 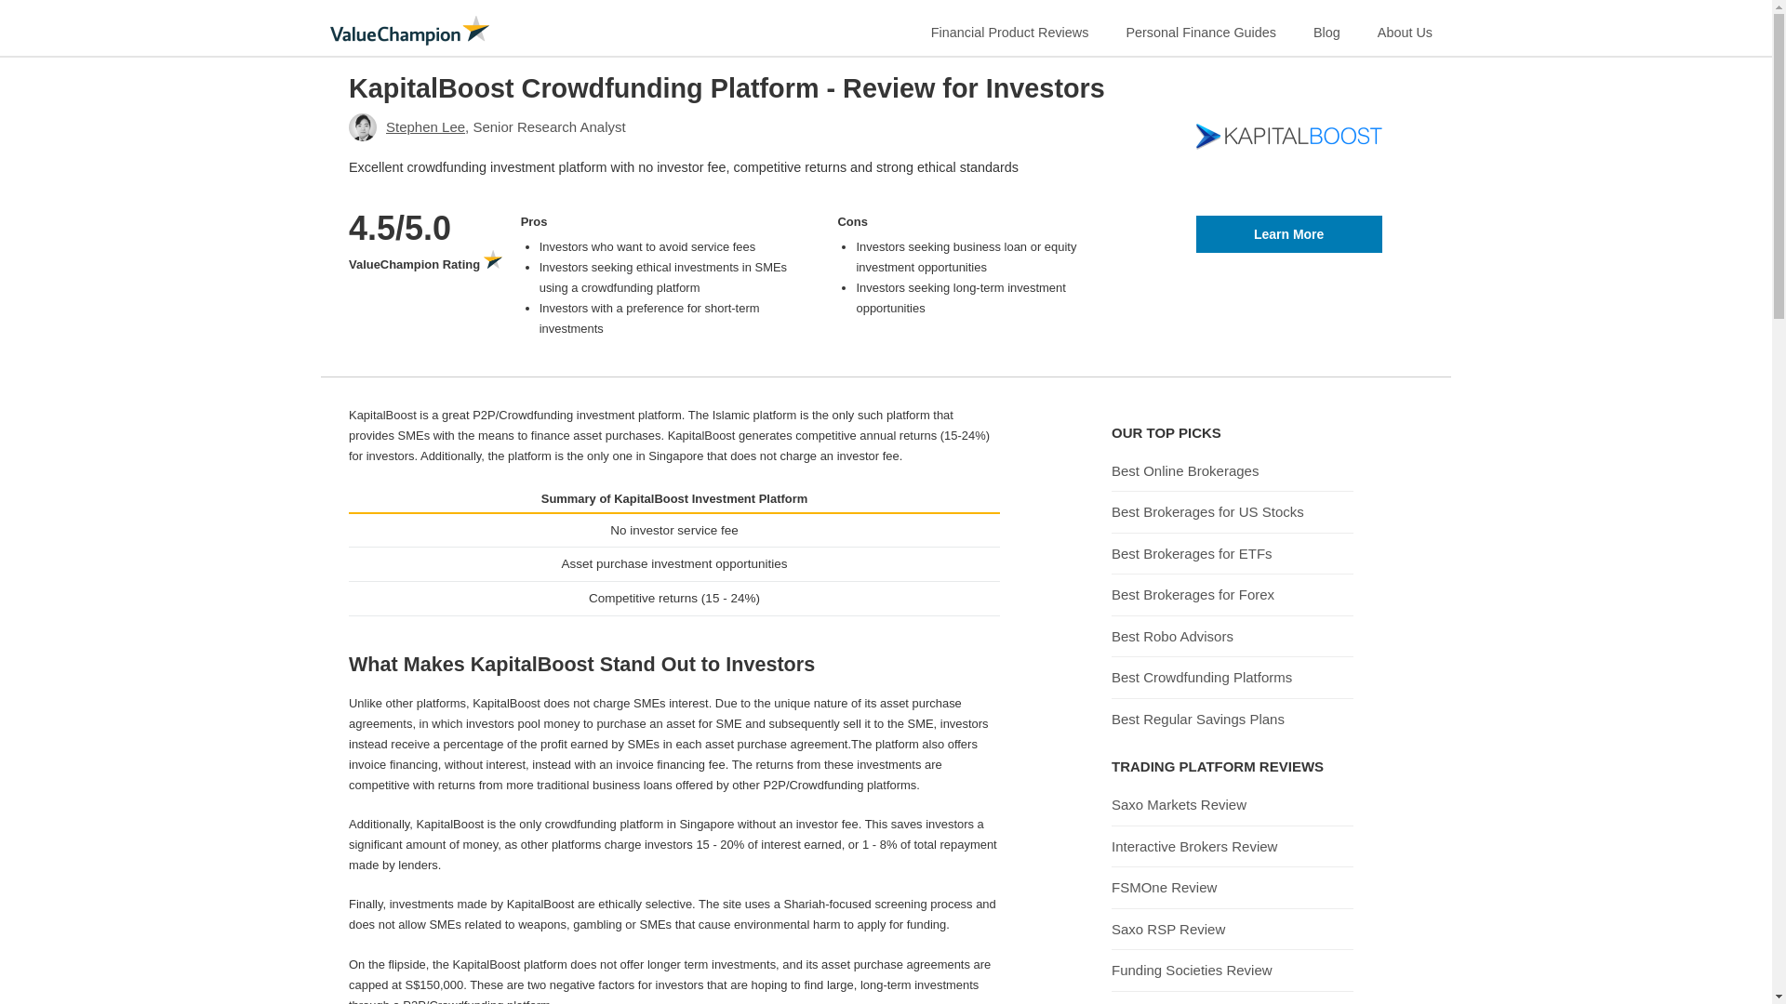 I want to click on KapitalBoost, so click(x=1289, y=234).